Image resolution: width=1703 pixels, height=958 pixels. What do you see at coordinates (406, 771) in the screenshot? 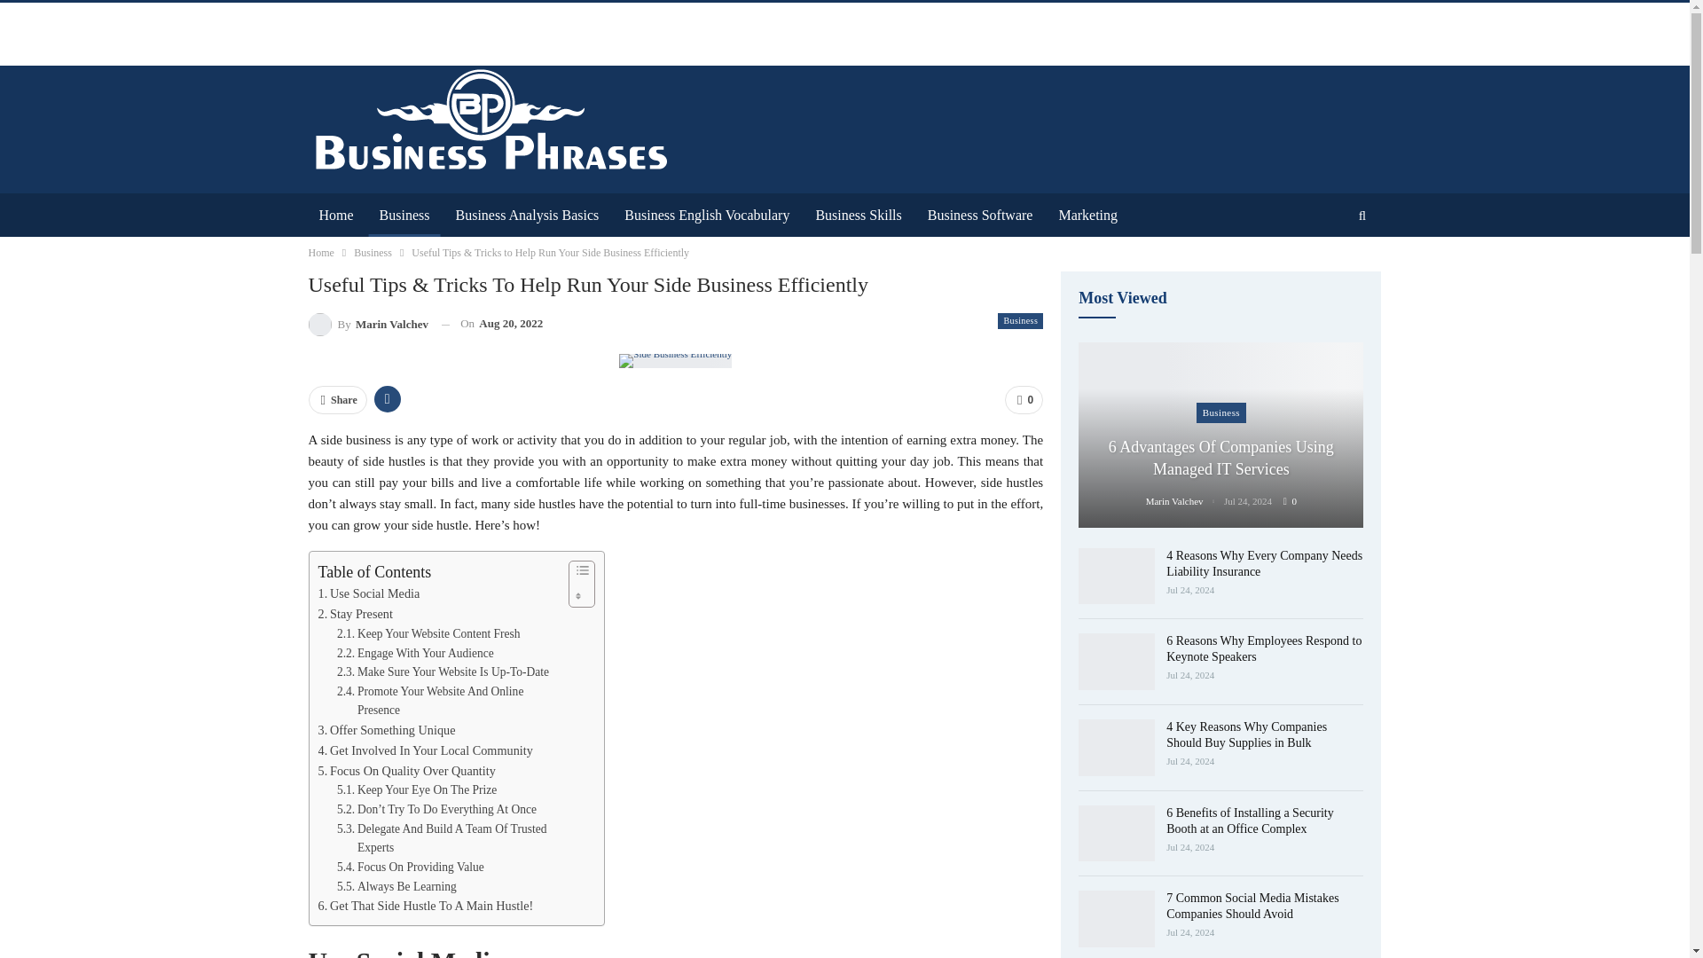
I see `Focus On Quality Over Quantity` at bounding box center [406, 771].